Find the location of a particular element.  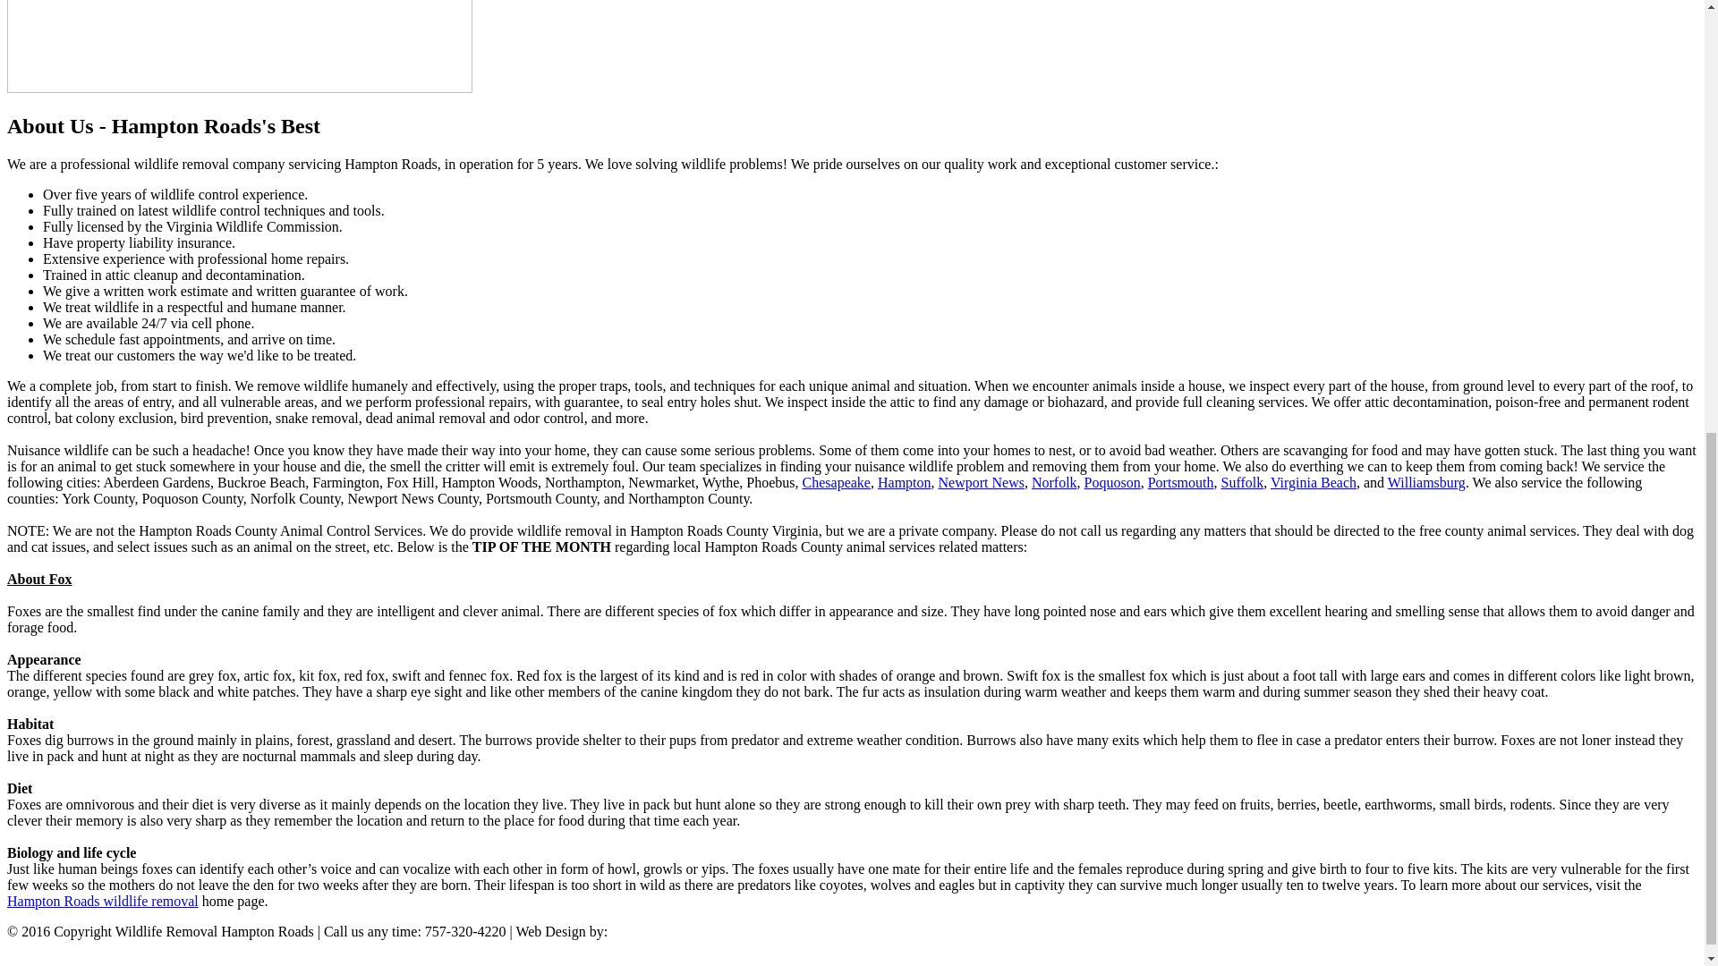

Newport News is located at coordinates (981, 482).